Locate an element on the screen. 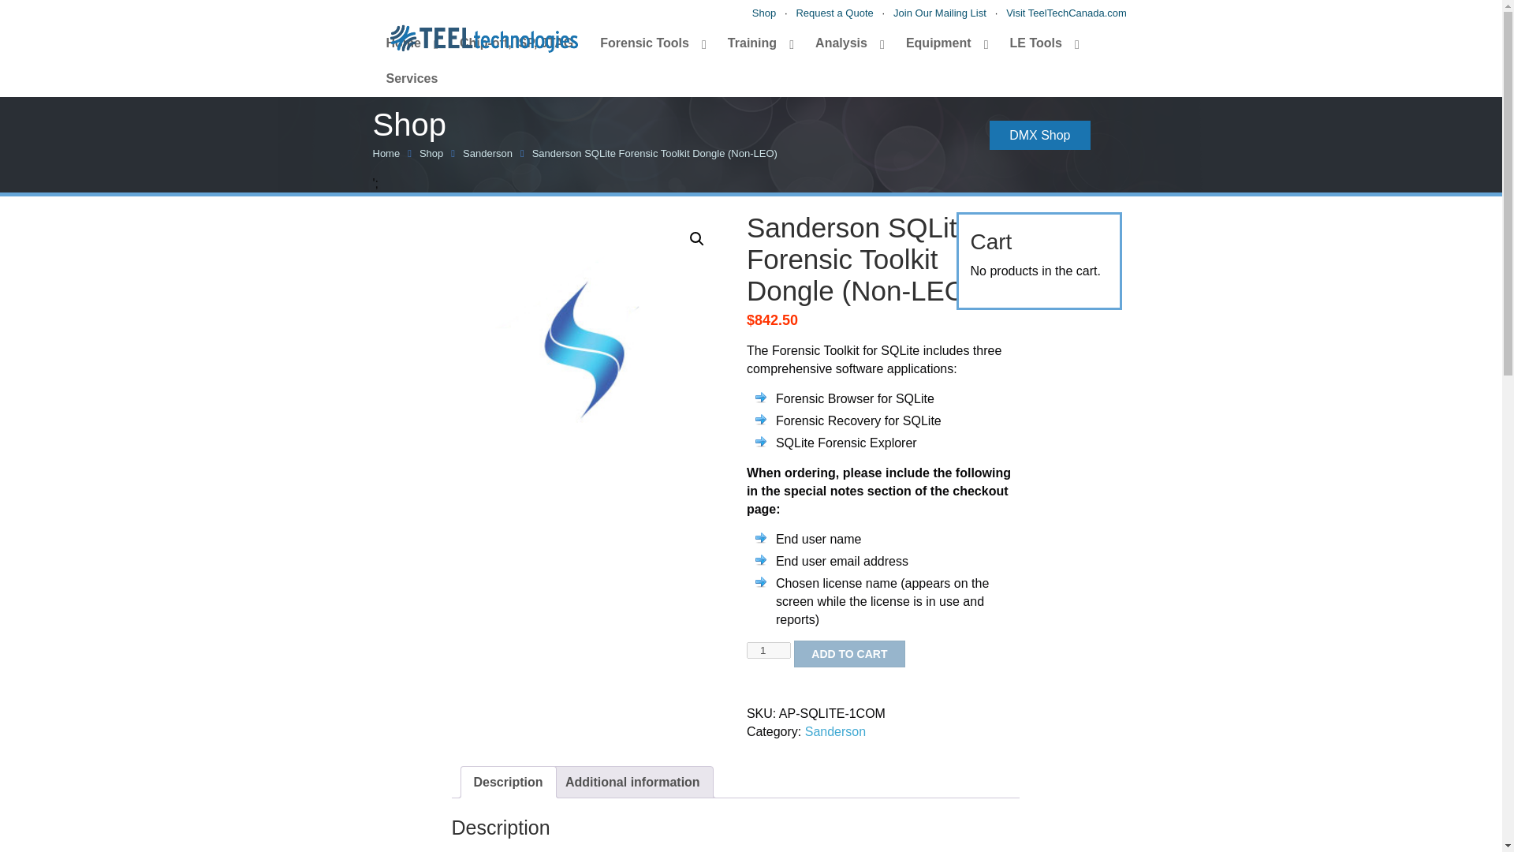  Home is located at coordinates (408, 43).